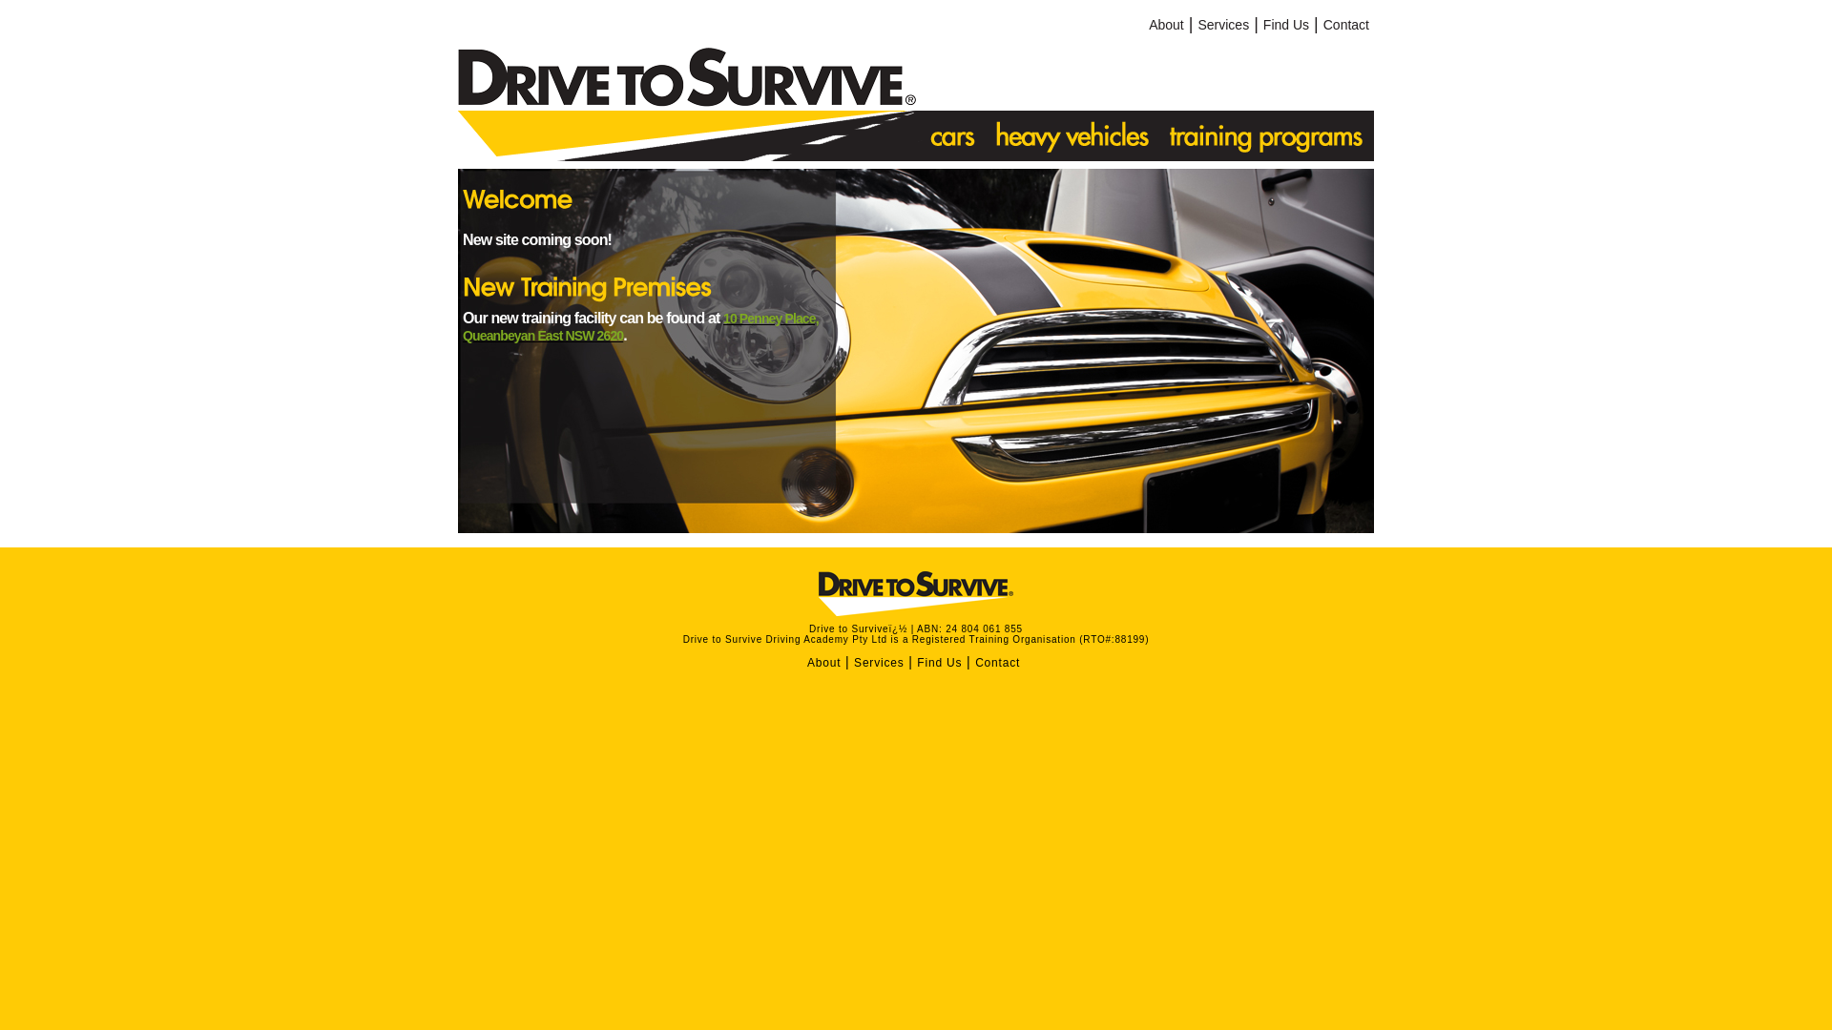  Describe the element at coordinates (824, 663) in the screenshot. I see `About` at that location.